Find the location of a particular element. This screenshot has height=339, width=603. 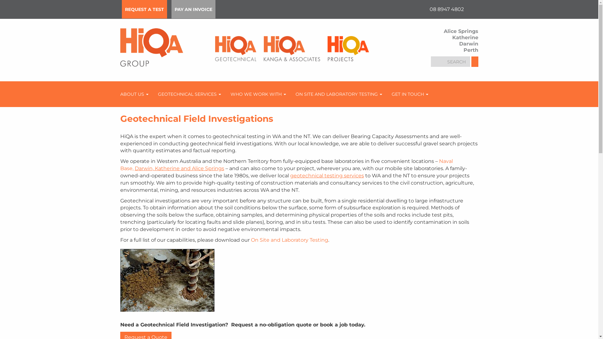

On Site and Laboratory Testing is located at coordinates (289, 240).